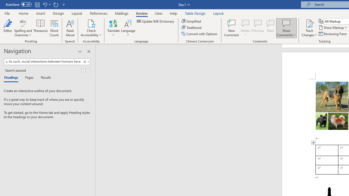 This screenshot has height=196, width=349. I want to click on Simplified, so click(191, 21).